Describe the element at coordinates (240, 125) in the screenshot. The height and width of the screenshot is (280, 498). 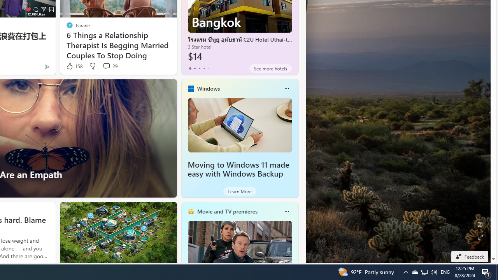
I see `Moving to Windows 11 made easy with Windows Backup` at that location.